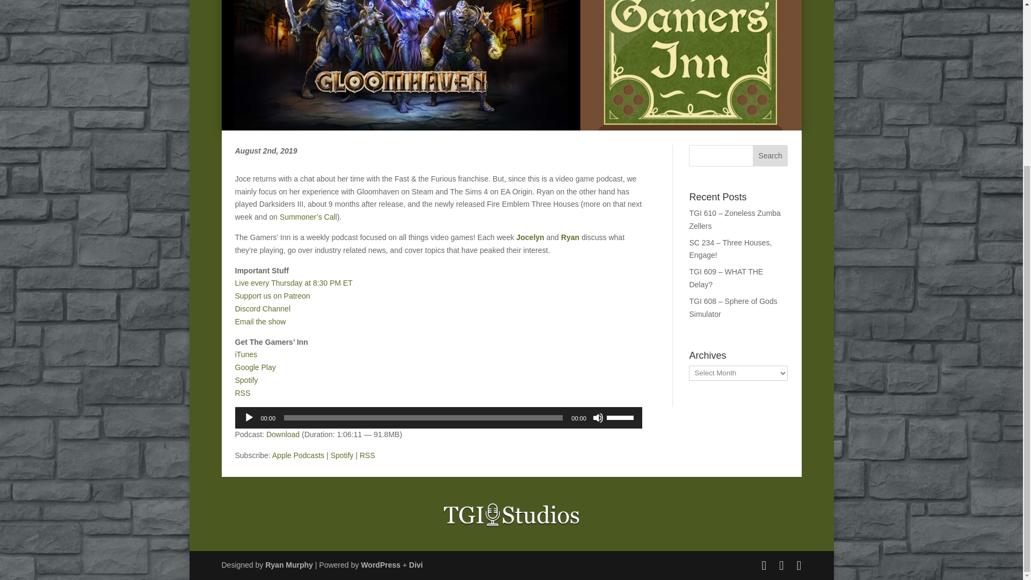  What do you see at coordinates (246, 354) in the screenshot?
I see `iTunes` at bounding box center [246, 354].